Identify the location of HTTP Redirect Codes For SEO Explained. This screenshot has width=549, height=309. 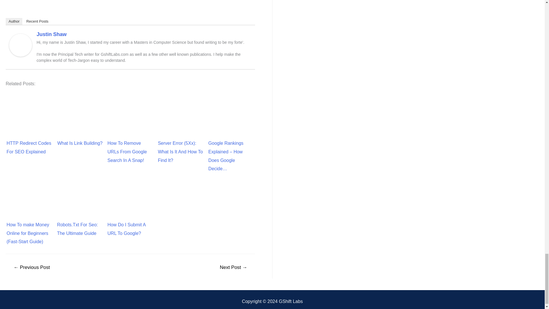
(29, 110).